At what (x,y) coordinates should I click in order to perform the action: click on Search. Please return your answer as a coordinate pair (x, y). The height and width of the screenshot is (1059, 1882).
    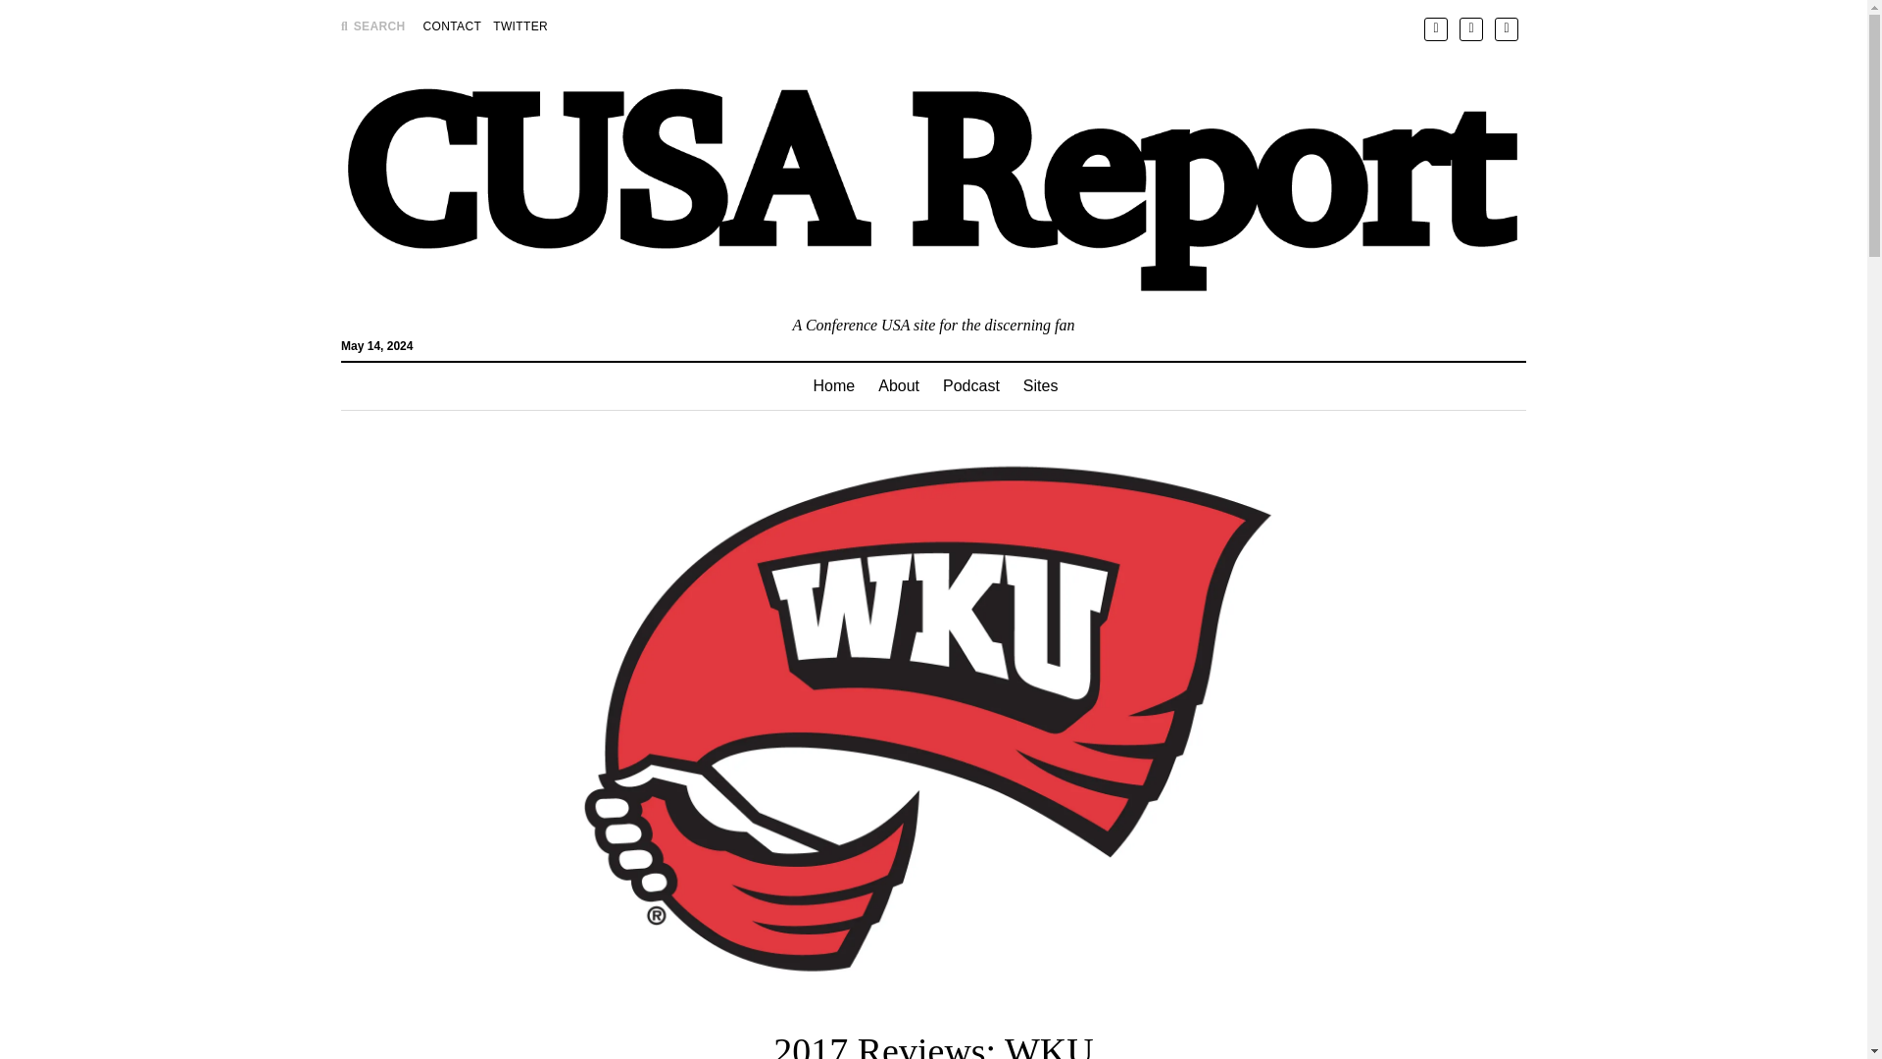
    Looking at the image, I should click on (1223, 167).